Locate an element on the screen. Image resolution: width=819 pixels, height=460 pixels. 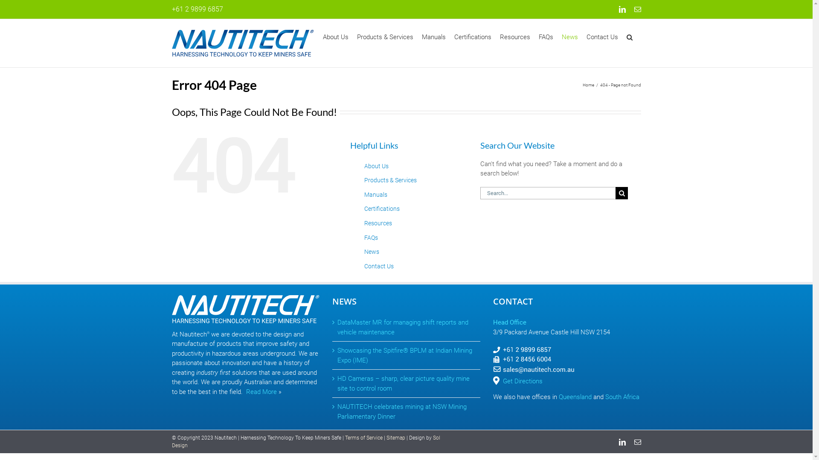
Resources is located at coordinates (515, 37).